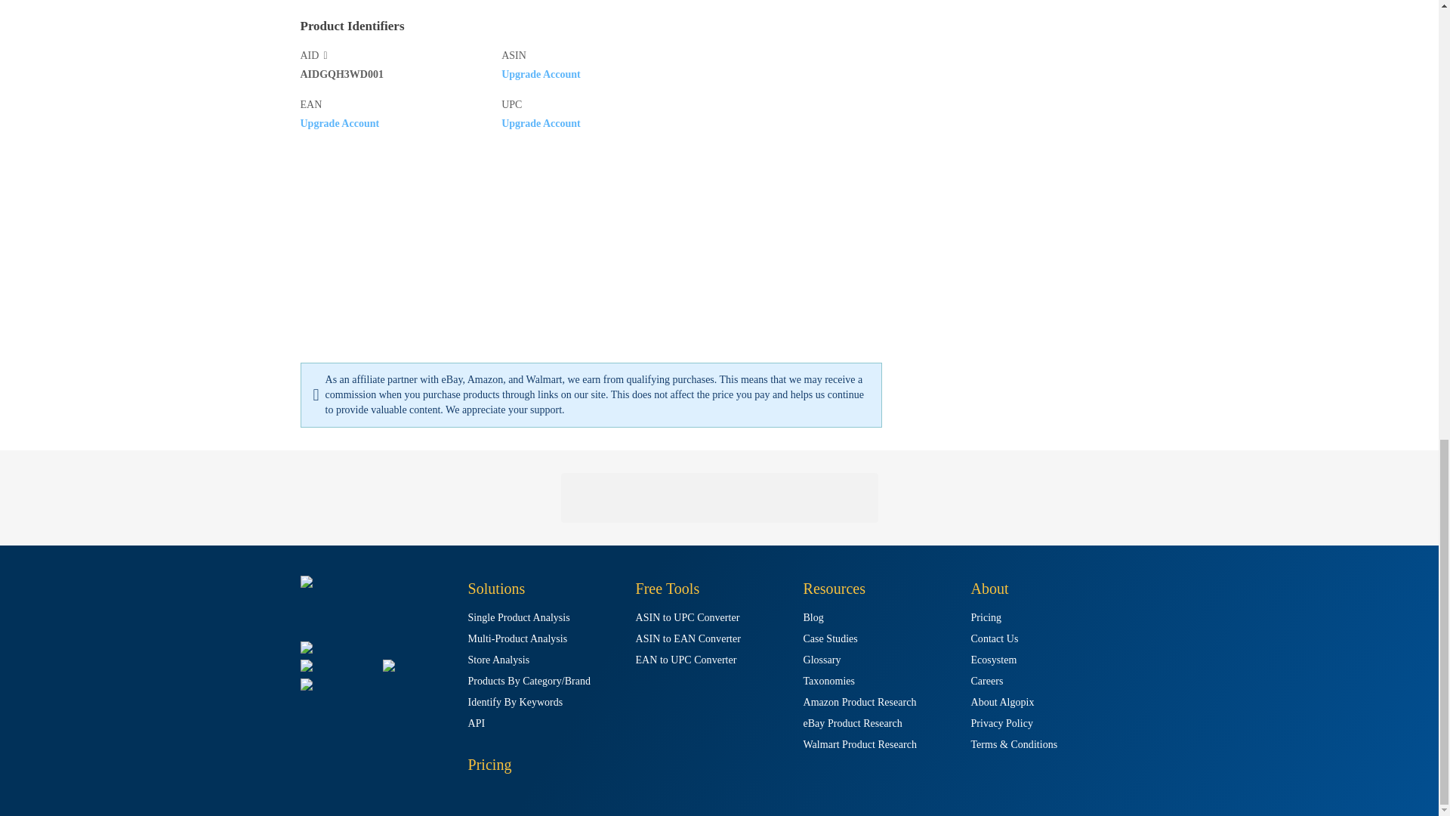  What do you see at coordinates (519, 618) in the screenshot?
I see `Single Product Analysis` at bounding box center [519, 618].